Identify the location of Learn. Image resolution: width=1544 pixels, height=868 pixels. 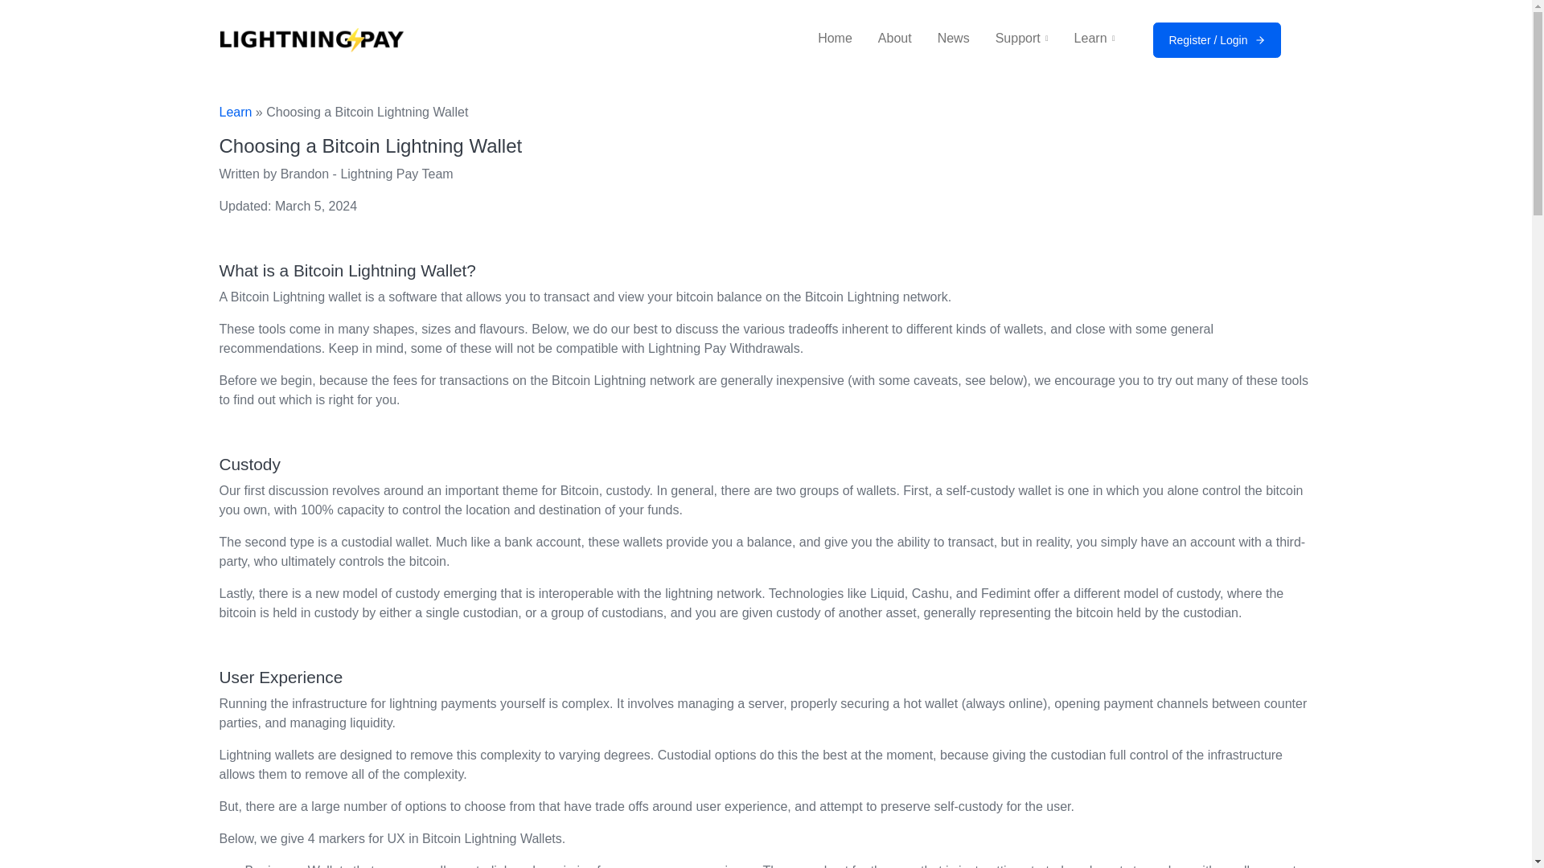
(235, 111).